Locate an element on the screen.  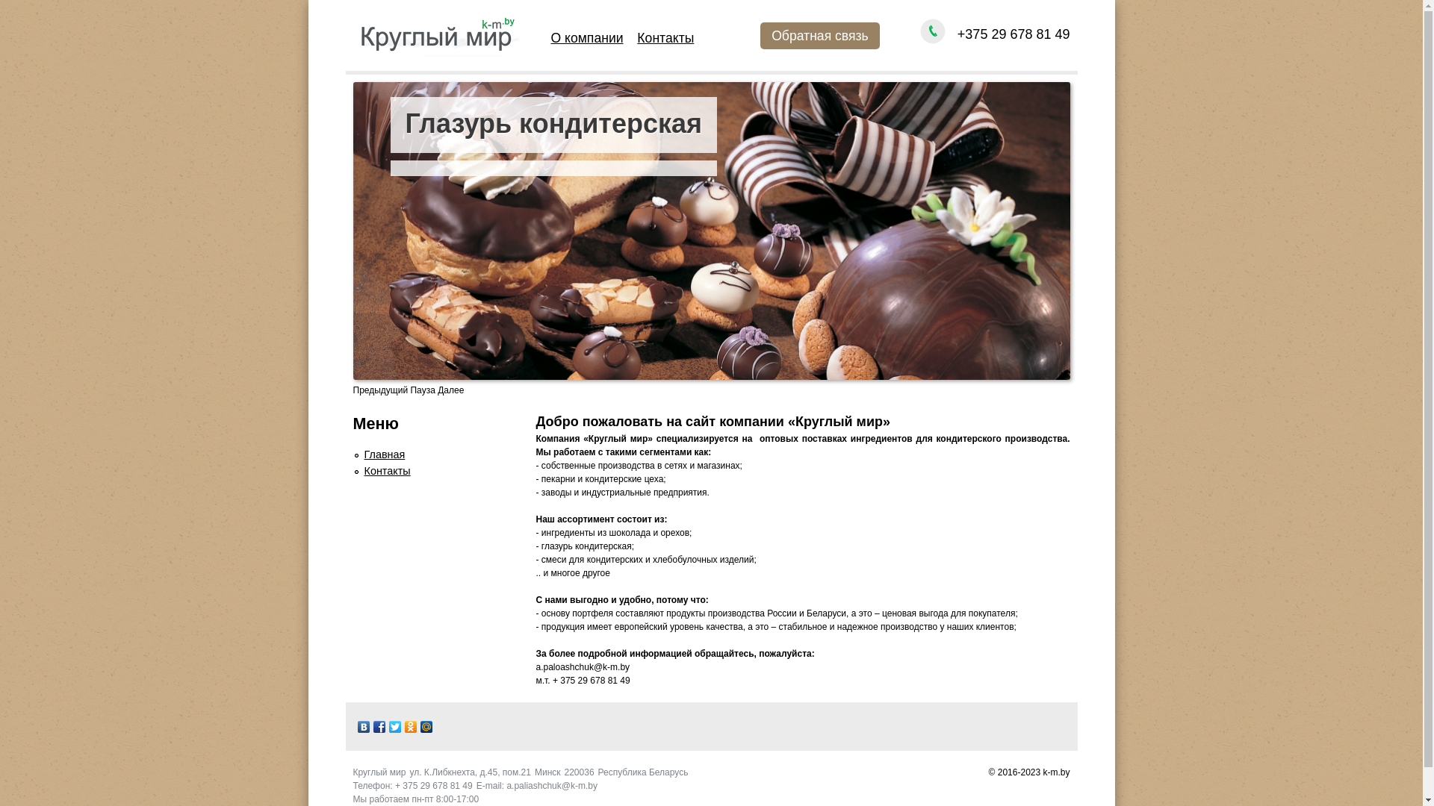
Facebook is located at coordinates (379, 727).